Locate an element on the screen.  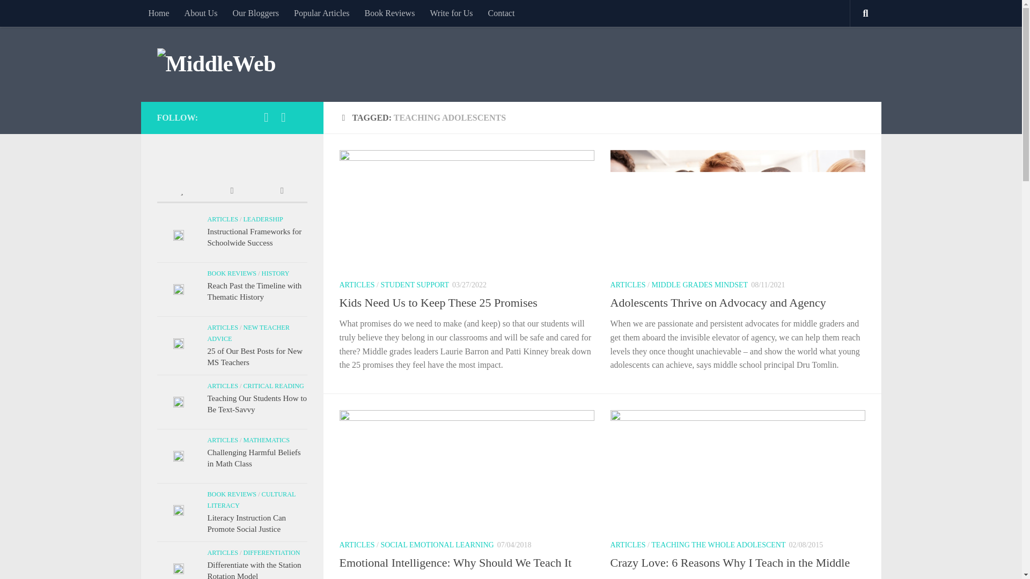
MIDDLE GRADES MINDSET is located at coordinates (699, 284).